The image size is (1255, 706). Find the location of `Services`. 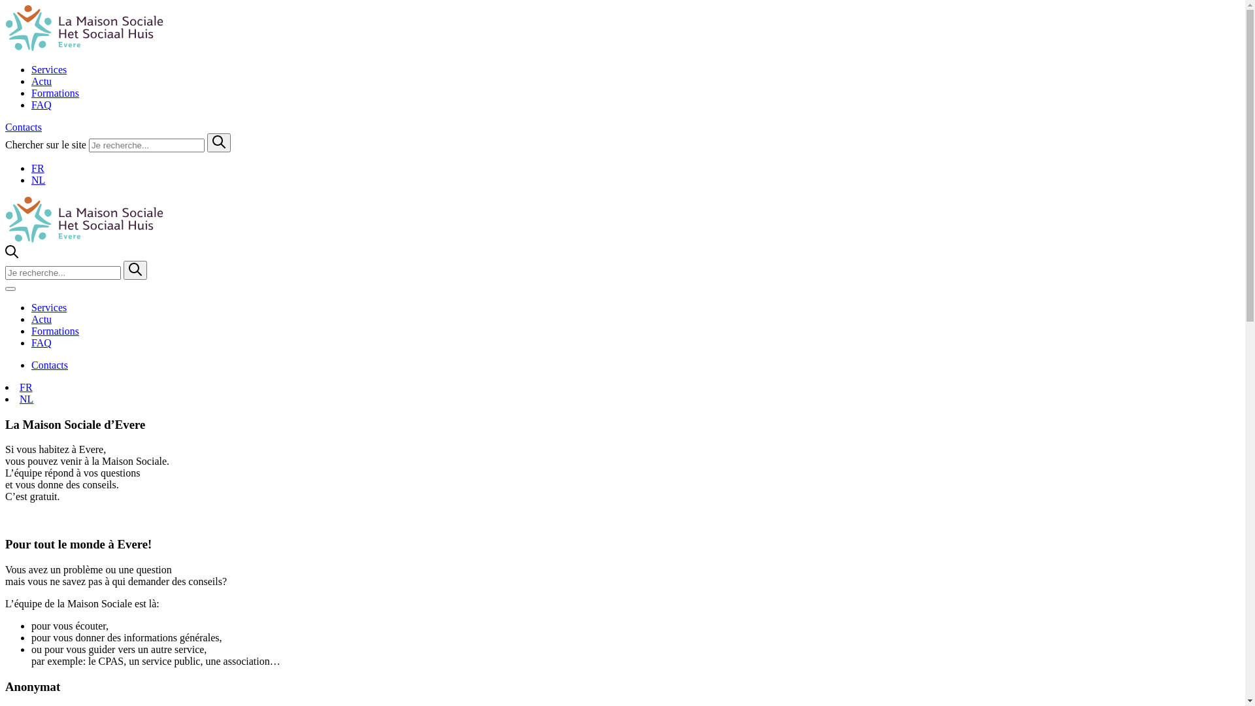

Services is located at coordinates (49, 307).